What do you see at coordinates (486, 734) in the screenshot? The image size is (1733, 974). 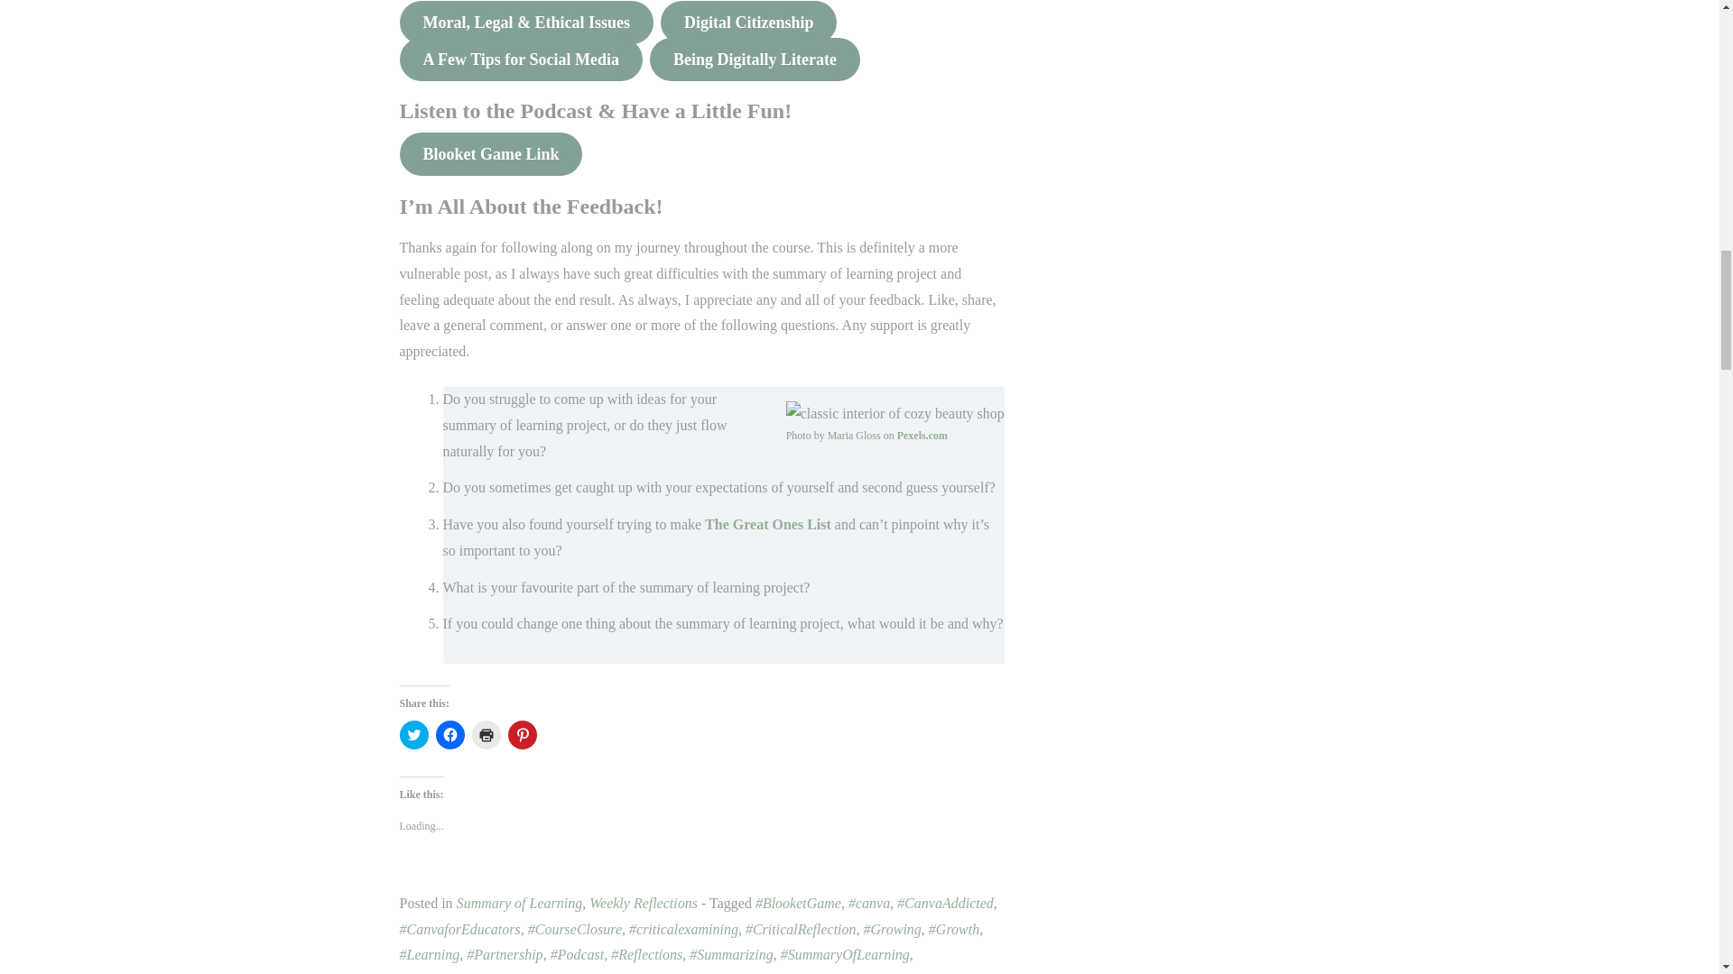 I see `Click to print` at bounding box center [486, 734].